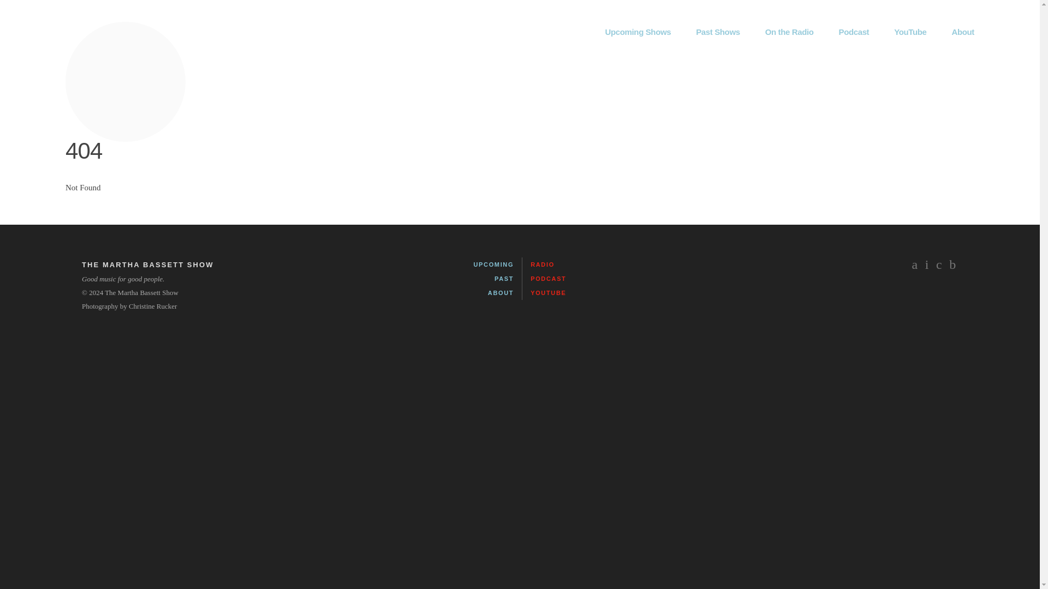 The width and height of the screenshot is (1048, 589). I want to click on PAST, so click(504, 279).